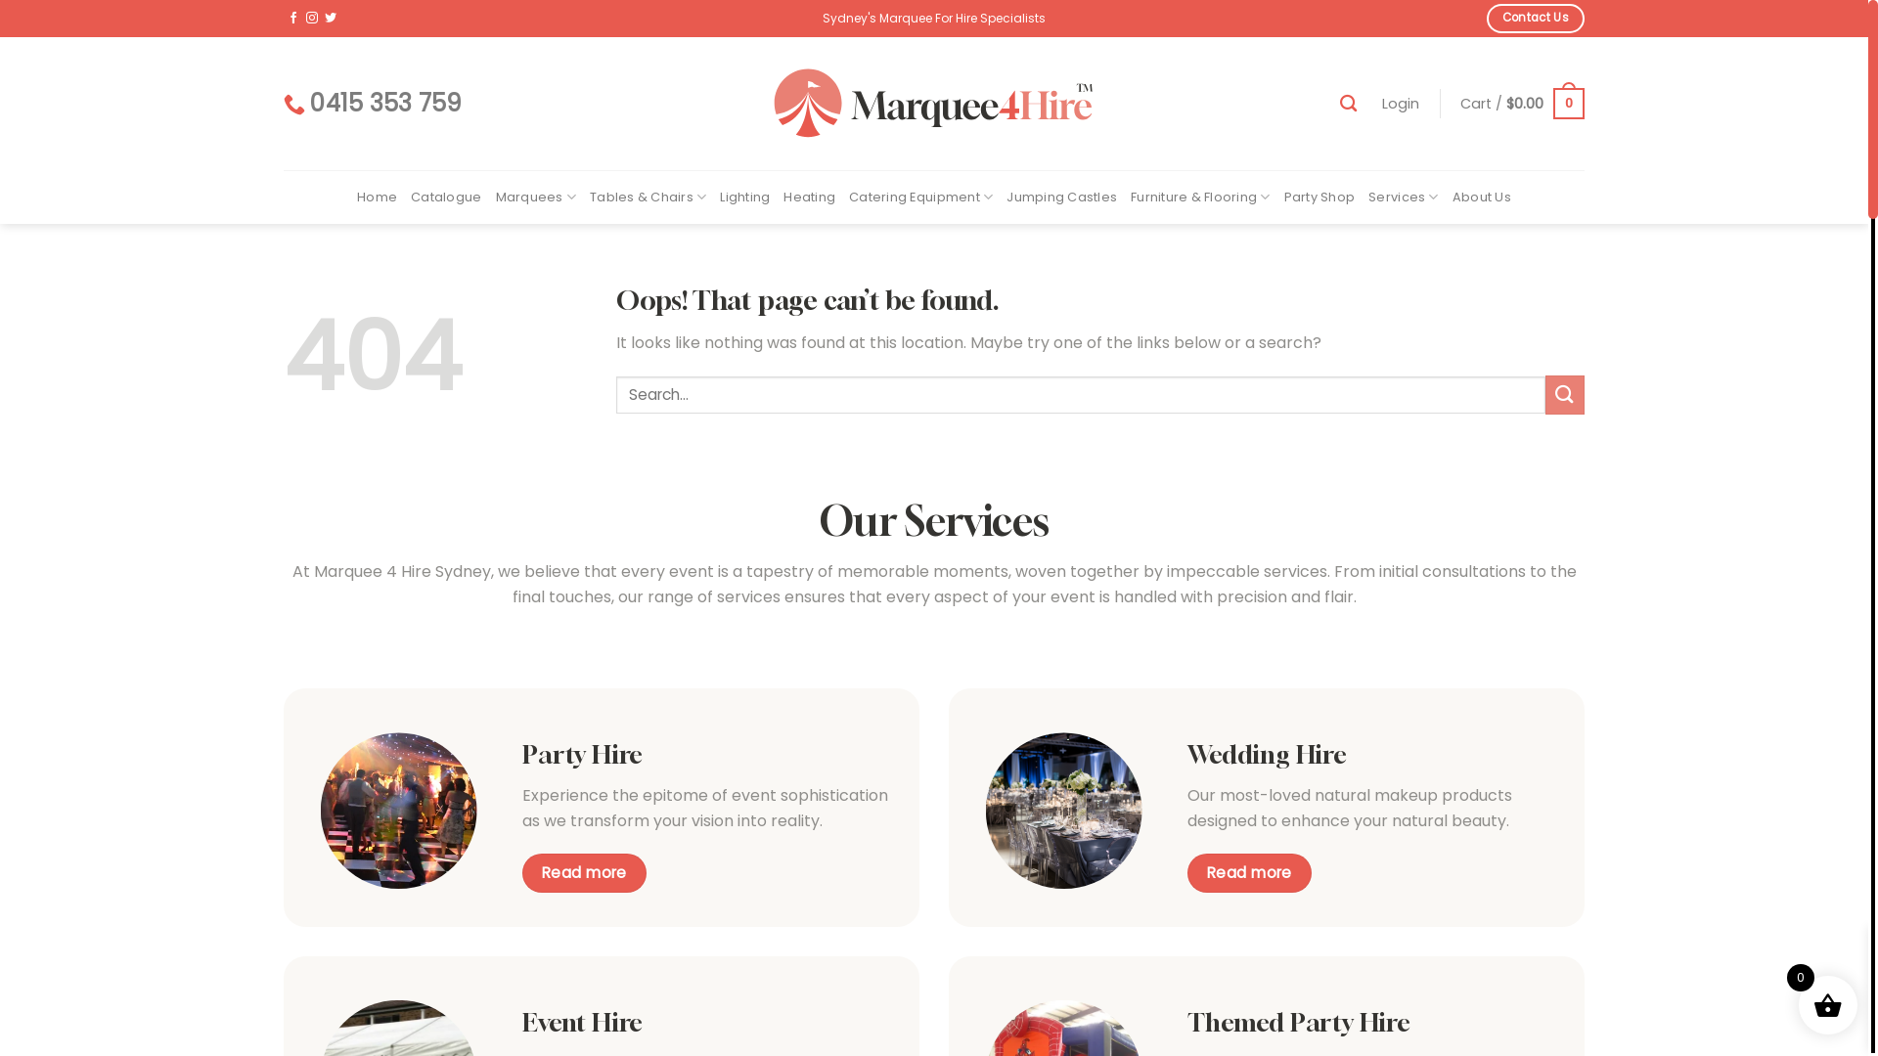  Describe the element at coordinates (1522, 104) in the screenshot. I see `Cart / $0.00
0` at that location.